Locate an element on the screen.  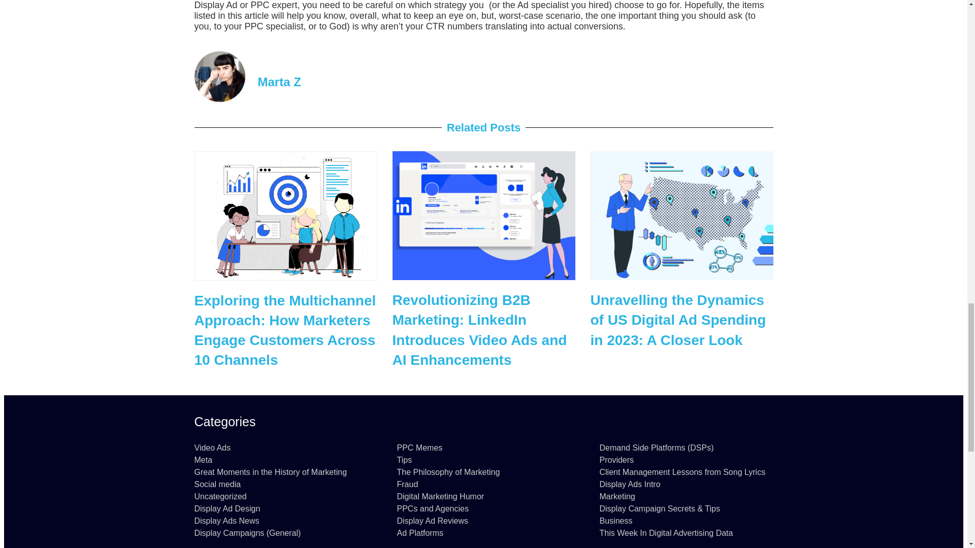
Tips is located at coordinates (483, 460).